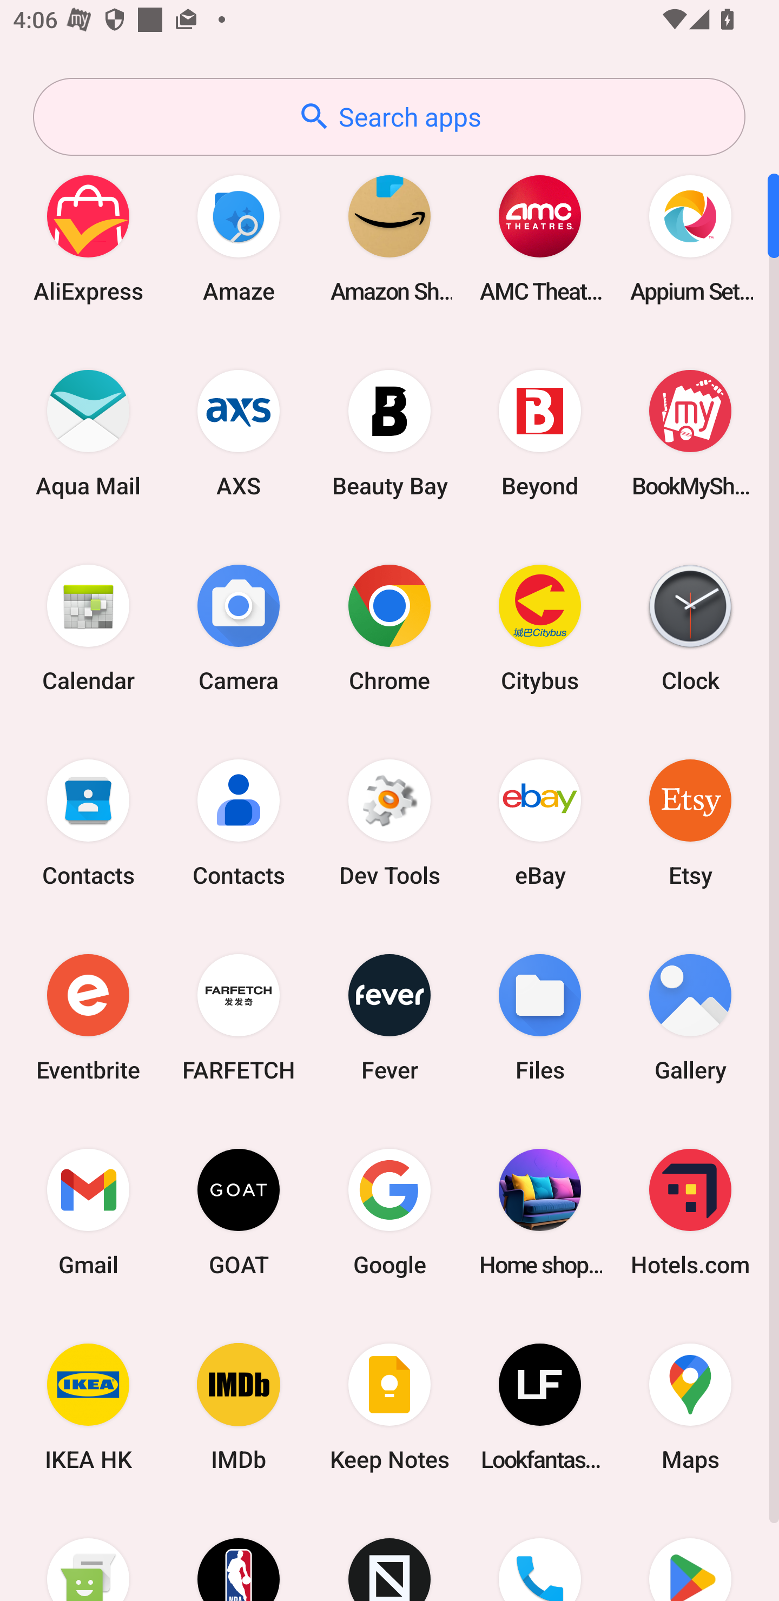 The image size is (779, 1601). I want to click on Clock, so click(690, 627).